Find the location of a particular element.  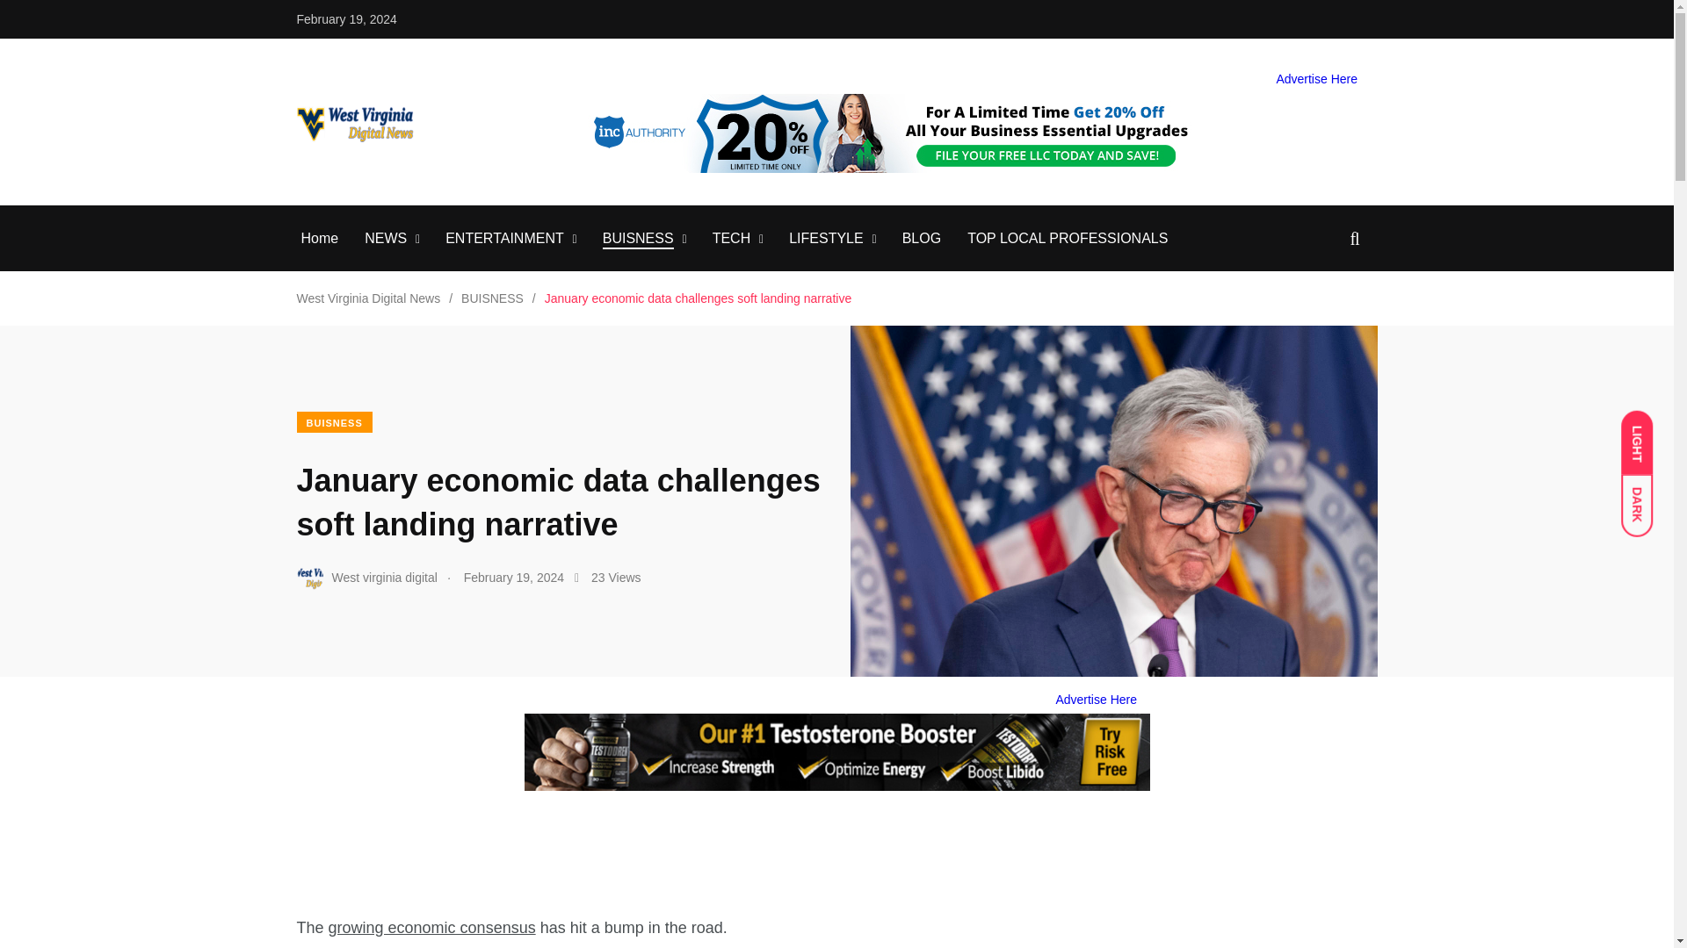

Go to the BUISNESS Category archives. is located at coordinates (492, 298).